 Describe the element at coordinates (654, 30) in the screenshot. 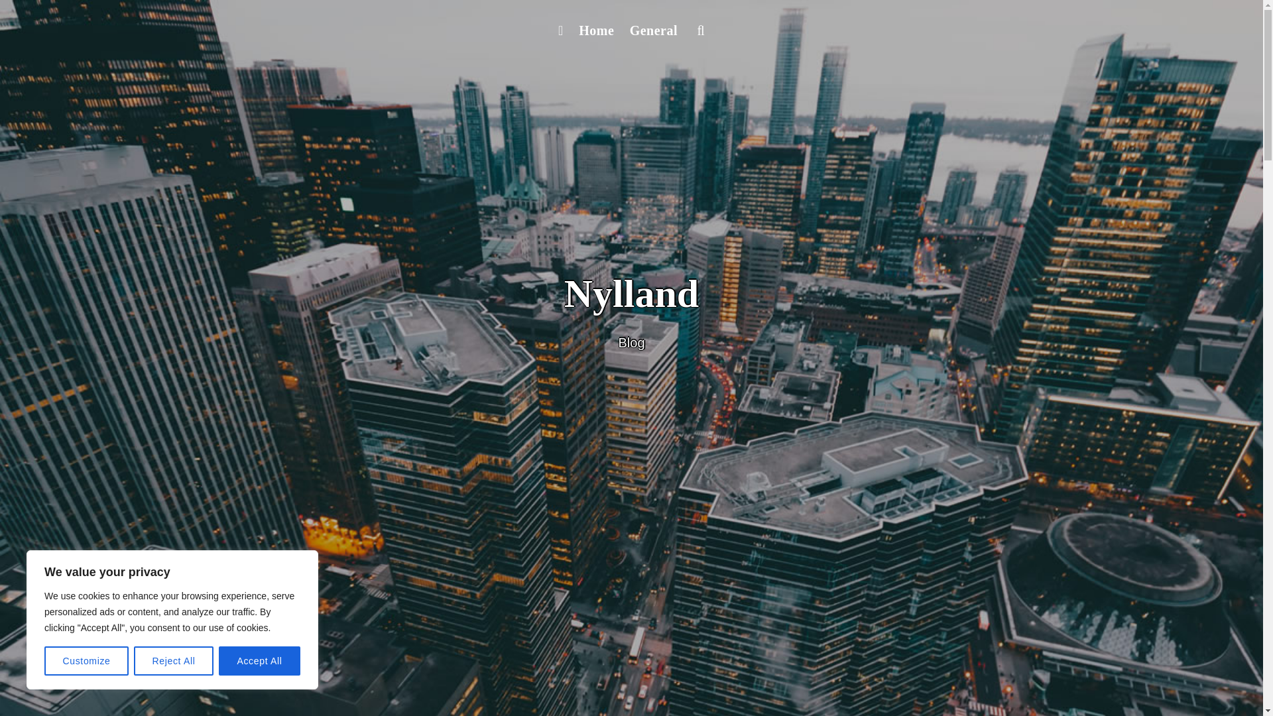

I see `General` at that location.